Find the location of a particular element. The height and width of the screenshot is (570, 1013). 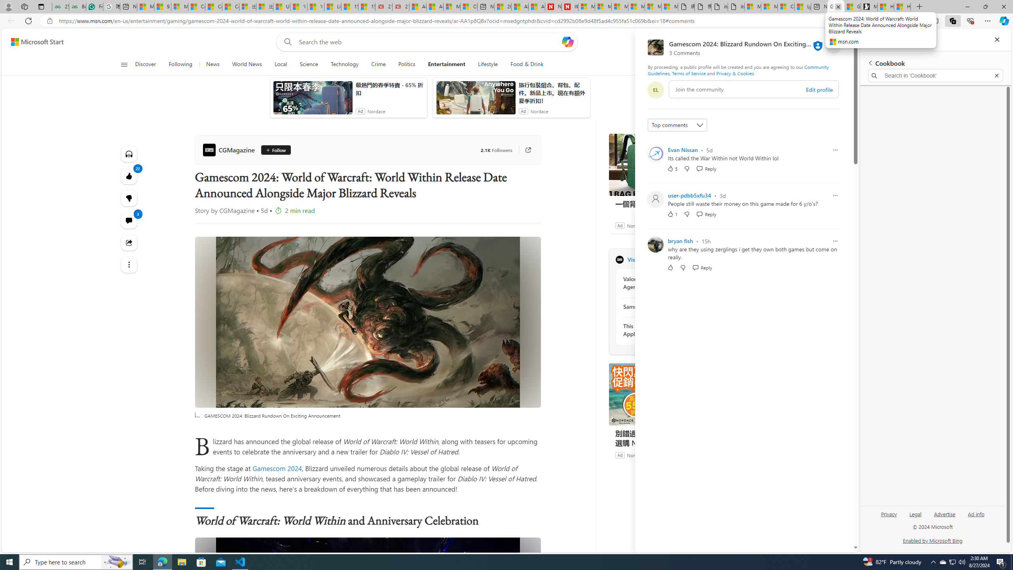

USA TODAY - MSN is located at coordinates (281, 7).